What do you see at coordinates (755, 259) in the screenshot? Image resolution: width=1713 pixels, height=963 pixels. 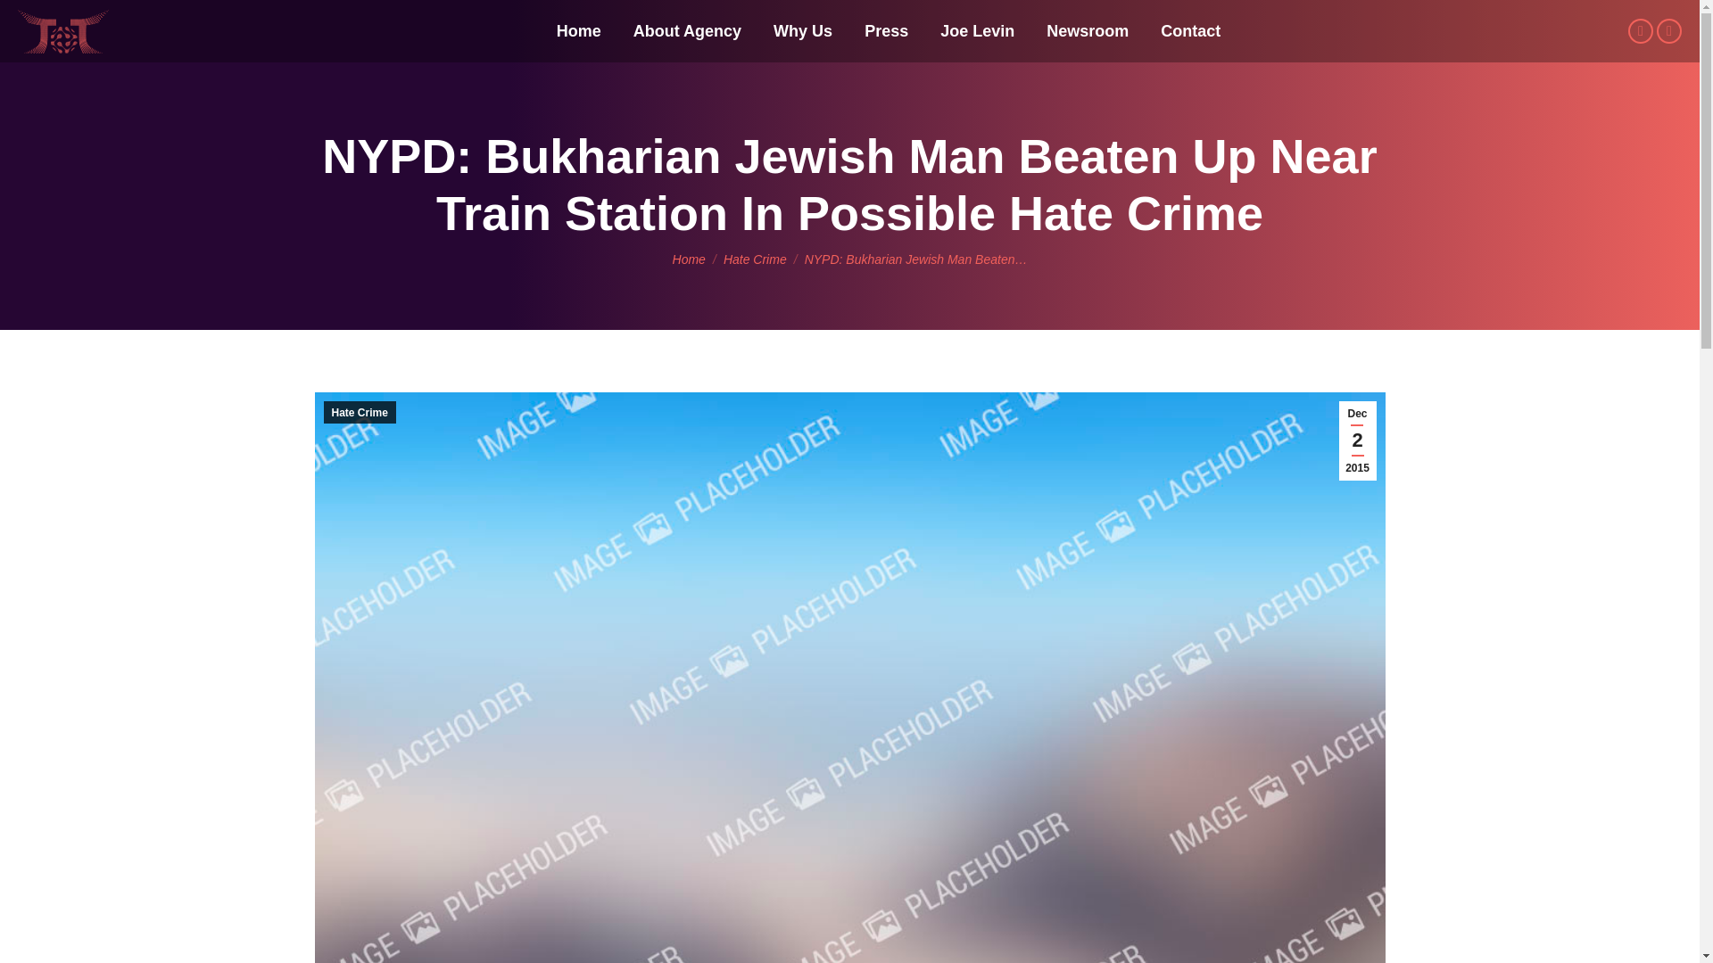 I see `Hate Crime` at bounding box center [755, 259].